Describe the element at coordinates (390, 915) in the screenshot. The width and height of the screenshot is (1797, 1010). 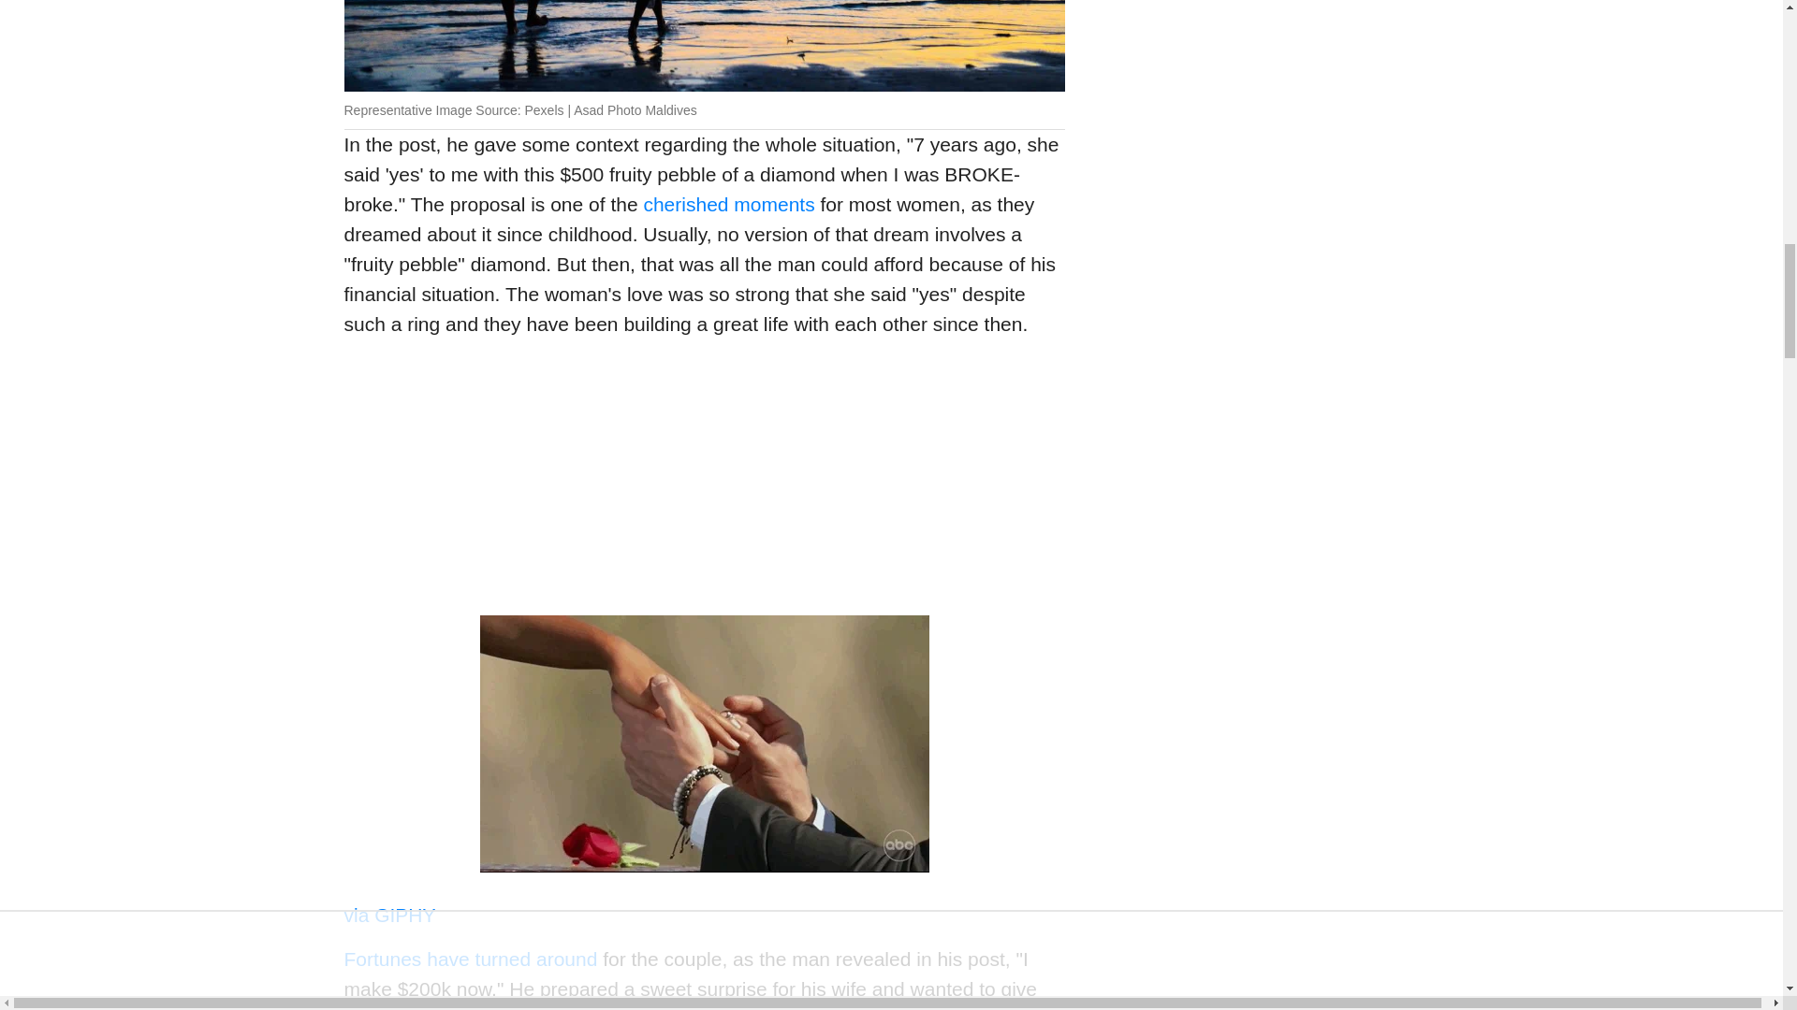
I see `via GIPHY` at that location.